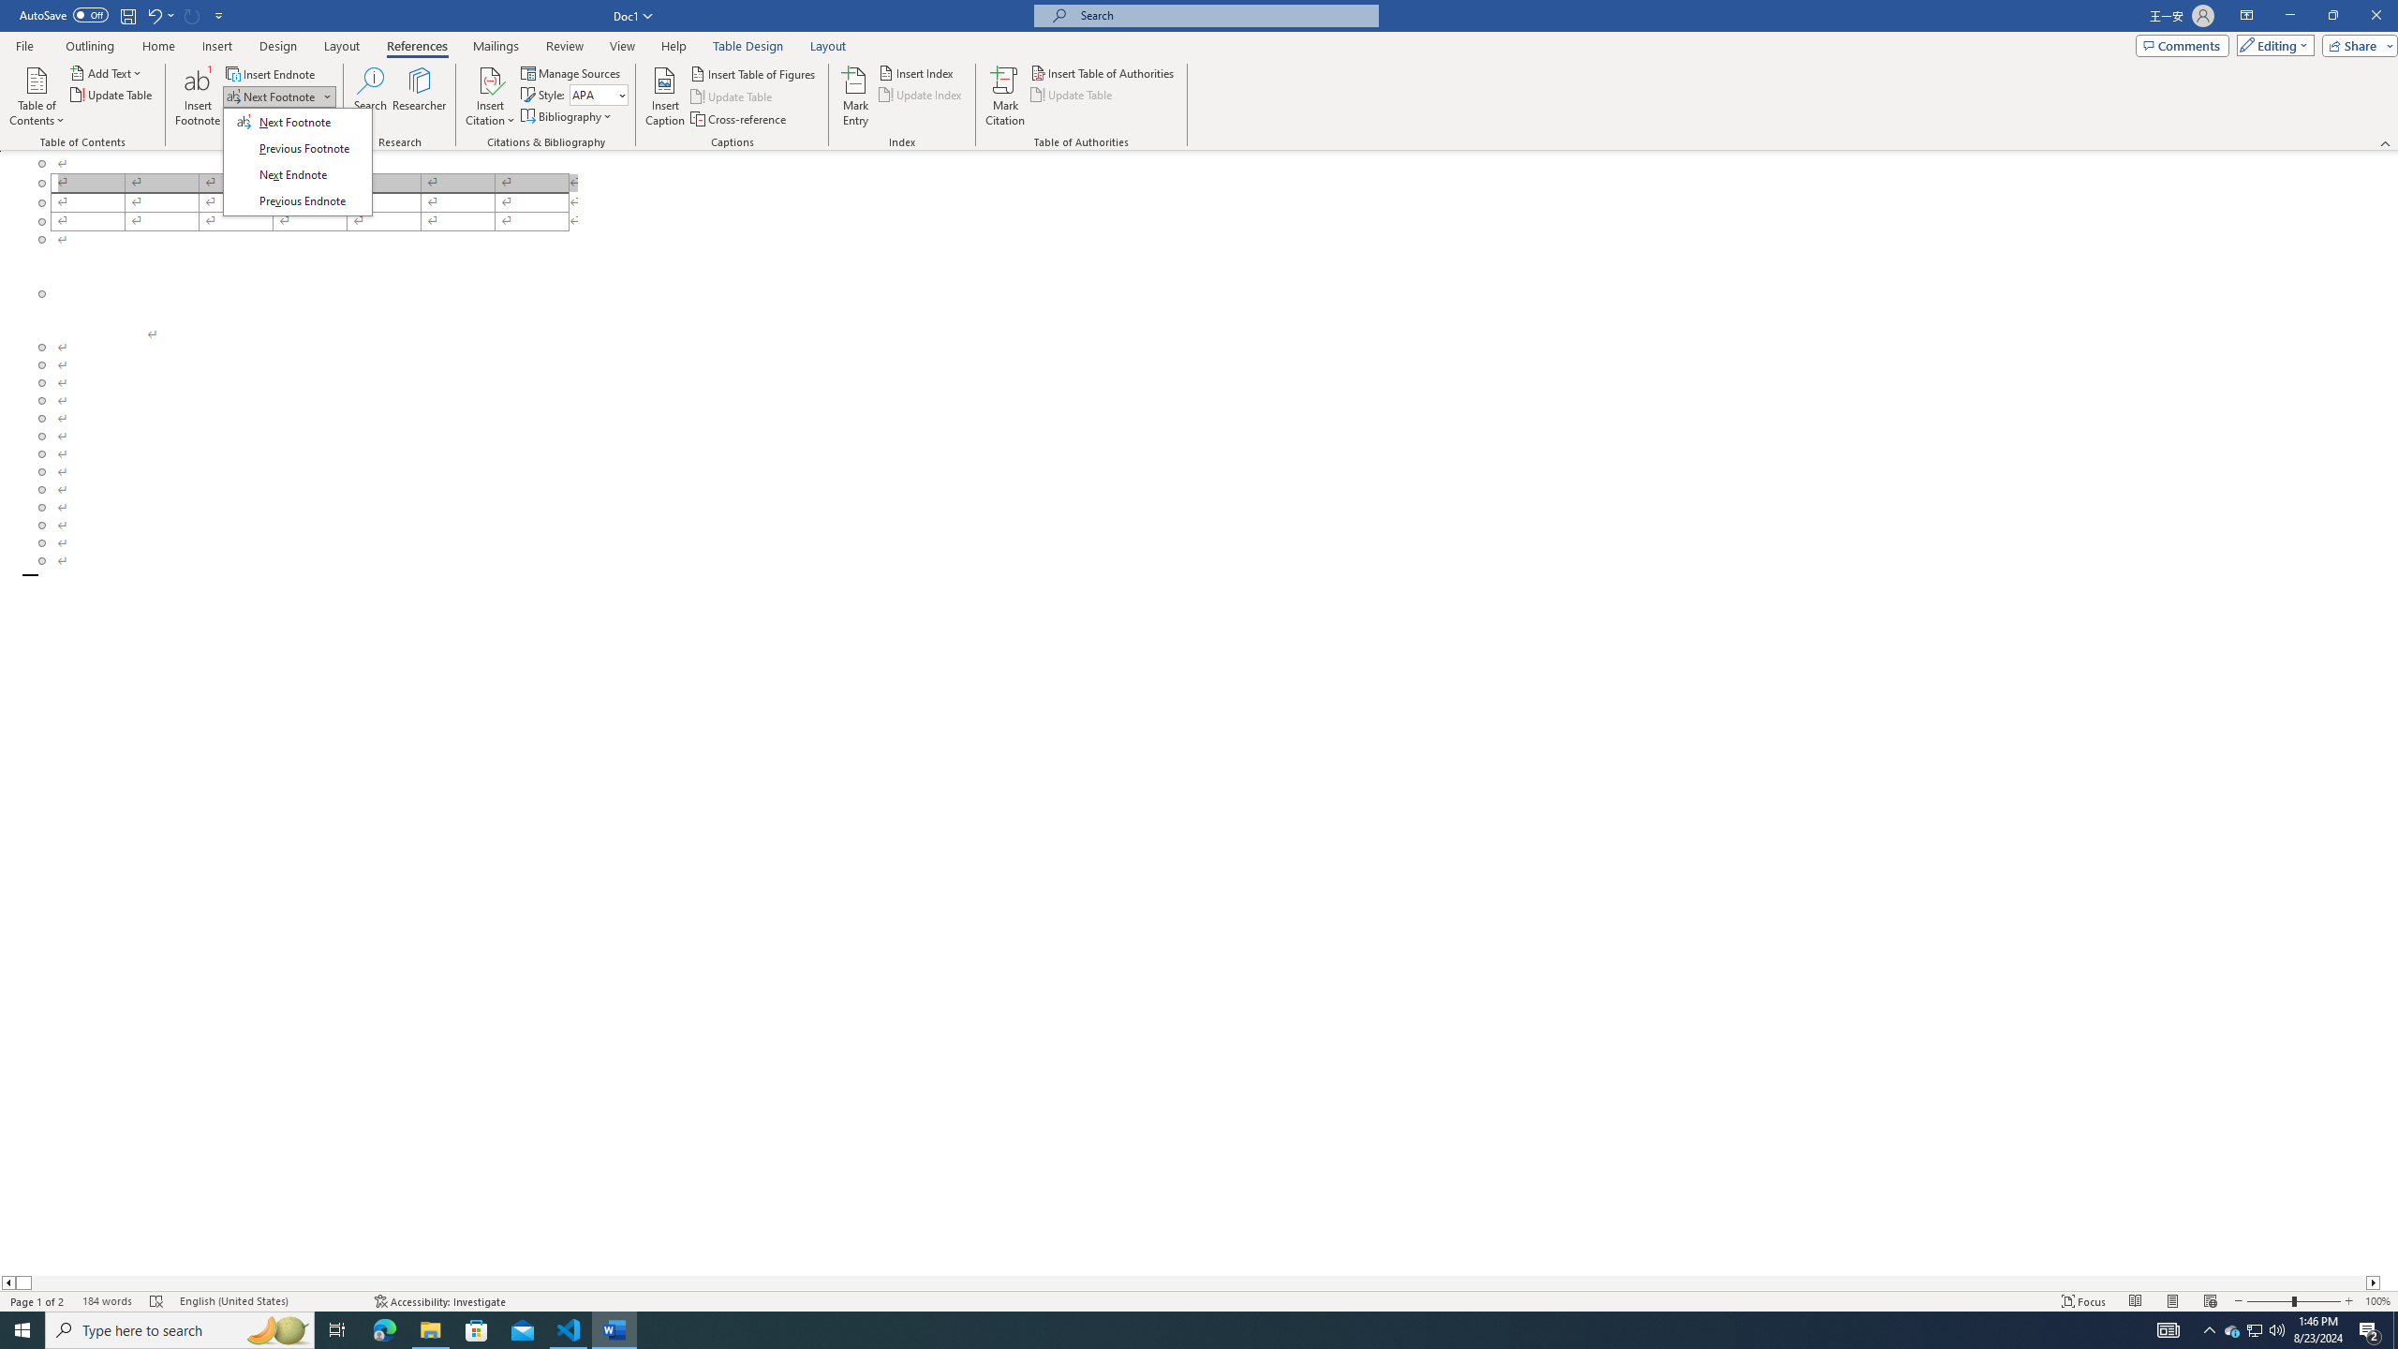  Describe the element at coordinates (107, 73) in the screenshot. I see `Add Text` at that location.